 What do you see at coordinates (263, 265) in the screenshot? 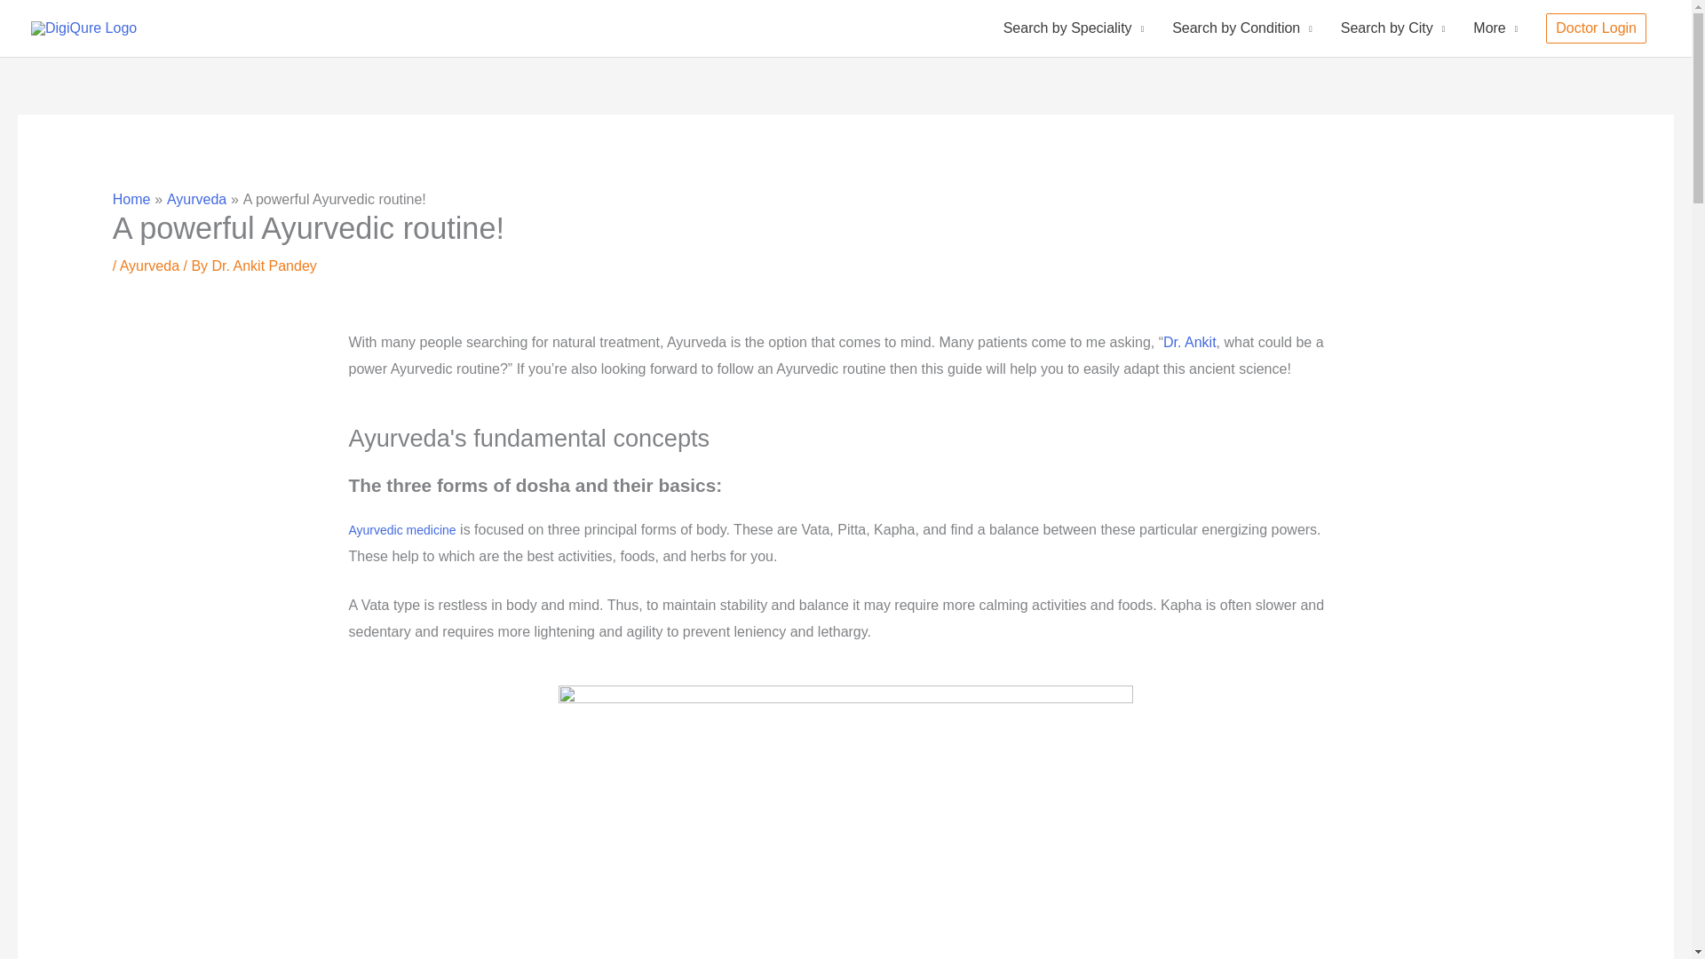
I see `View all posts by Dr. Ankit Pandey` at bounding box center [263, 265].